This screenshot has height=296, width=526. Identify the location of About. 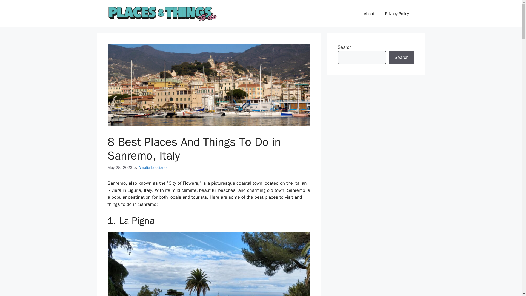
(369, 14).